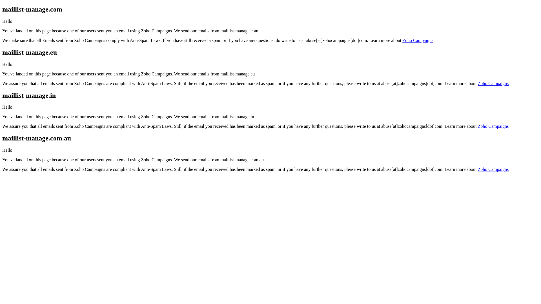 The image size is (541, 304). What do you see at coordinates (418, 41) in the screenshot?
I see `Zoho Campaigns` at bounding box center [418, 41].